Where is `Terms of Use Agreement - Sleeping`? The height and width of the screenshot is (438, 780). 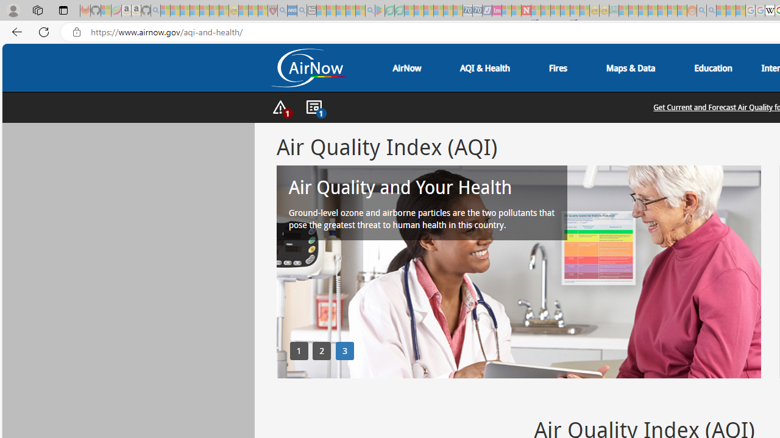 Terms of Use Agreement - Sleeping is located at coordinates (389, 11).